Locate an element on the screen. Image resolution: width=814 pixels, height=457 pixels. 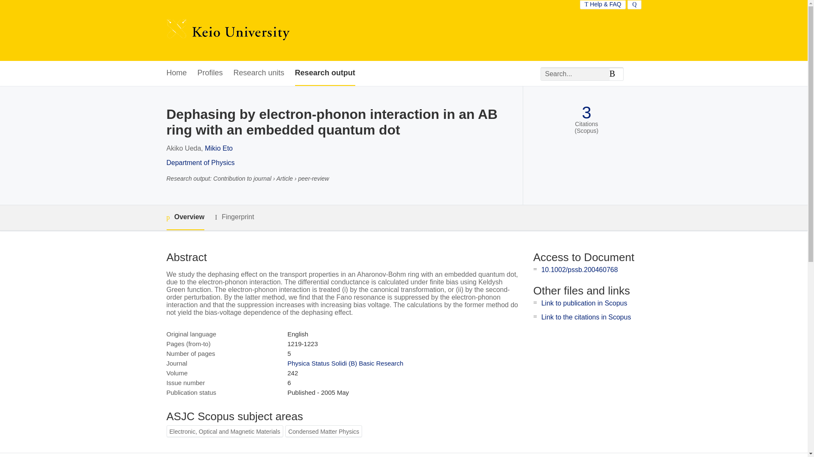
Fingerprint is located at coordinates (234, 217).